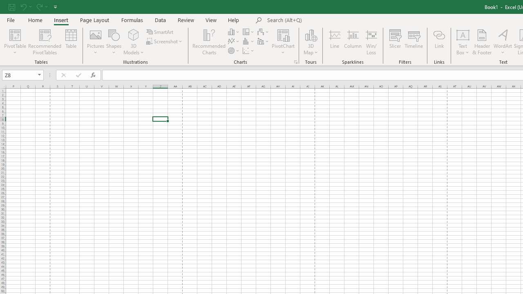  Describe the element at coordinates (284, 42) in the screenshot. I see `PivotChart` at that location.